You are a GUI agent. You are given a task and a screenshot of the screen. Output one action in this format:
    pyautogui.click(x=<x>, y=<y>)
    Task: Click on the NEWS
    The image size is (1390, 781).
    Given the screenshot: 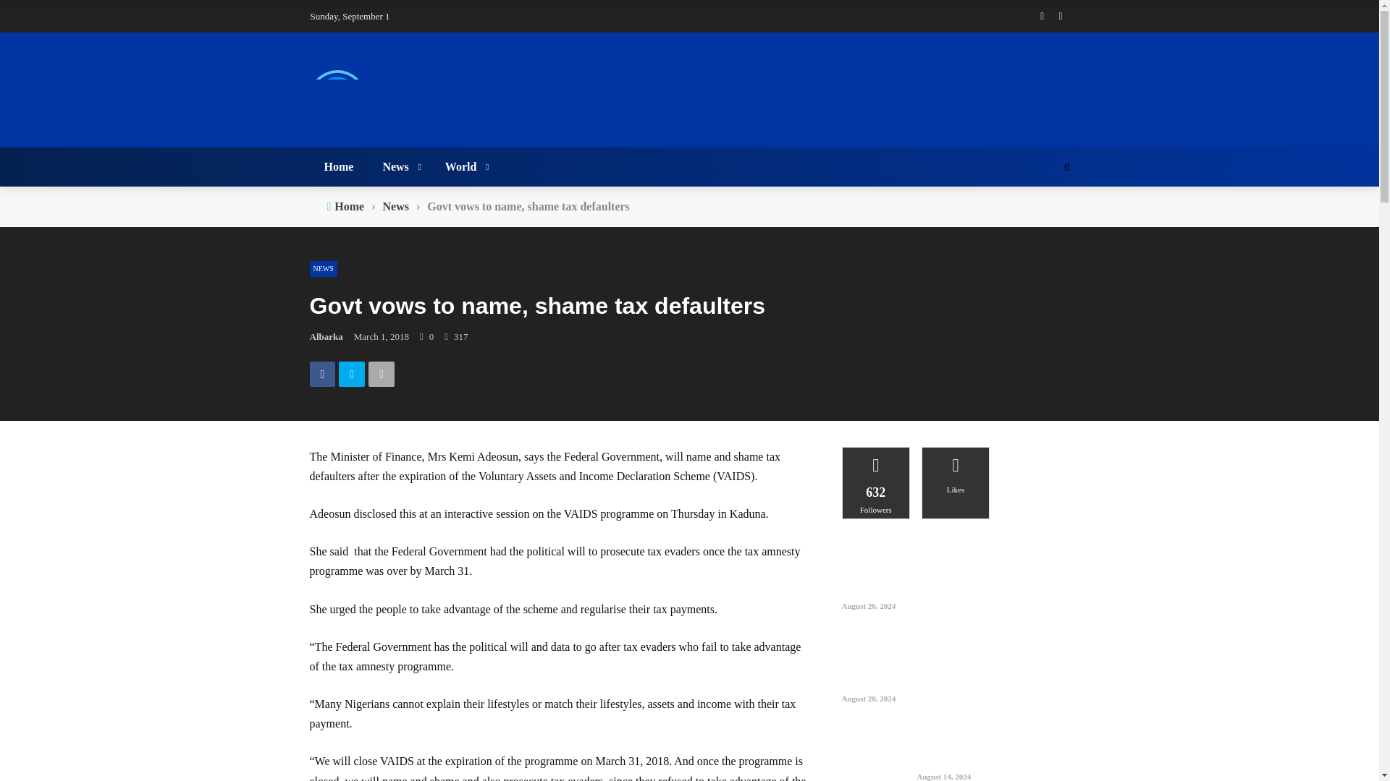 What is the action you would take?
    pyautogui.click(x=324, y=269)
    